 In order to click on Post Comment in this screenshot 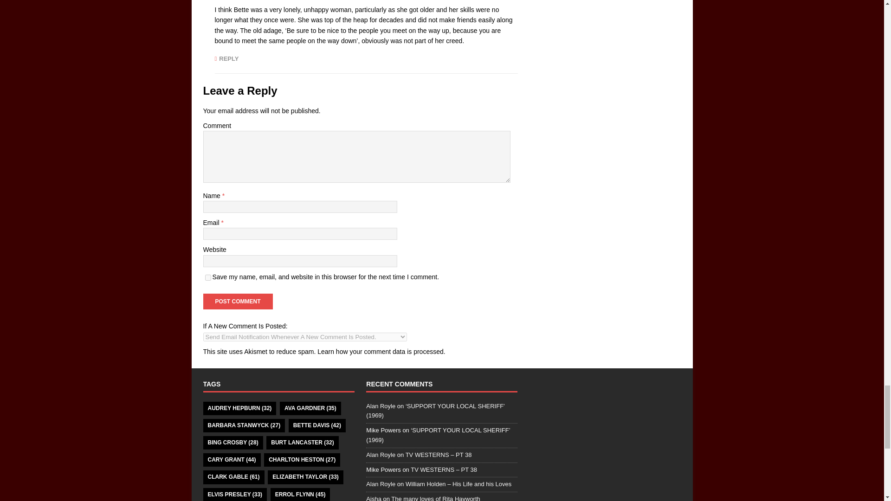, I will do `click(238, 302)`.